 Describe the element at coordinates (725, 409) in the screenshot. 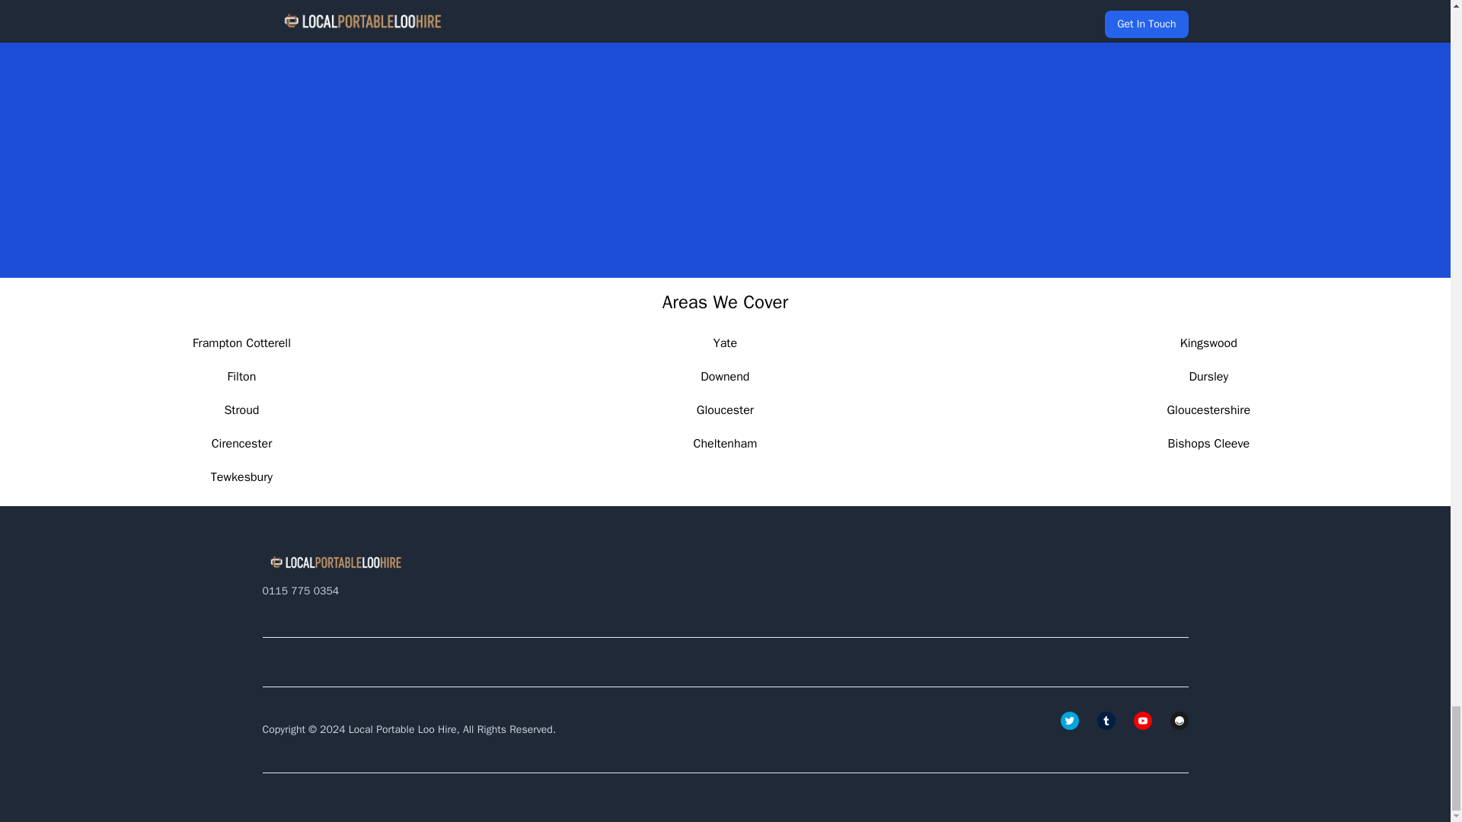

I see `Gloucester` at that location.